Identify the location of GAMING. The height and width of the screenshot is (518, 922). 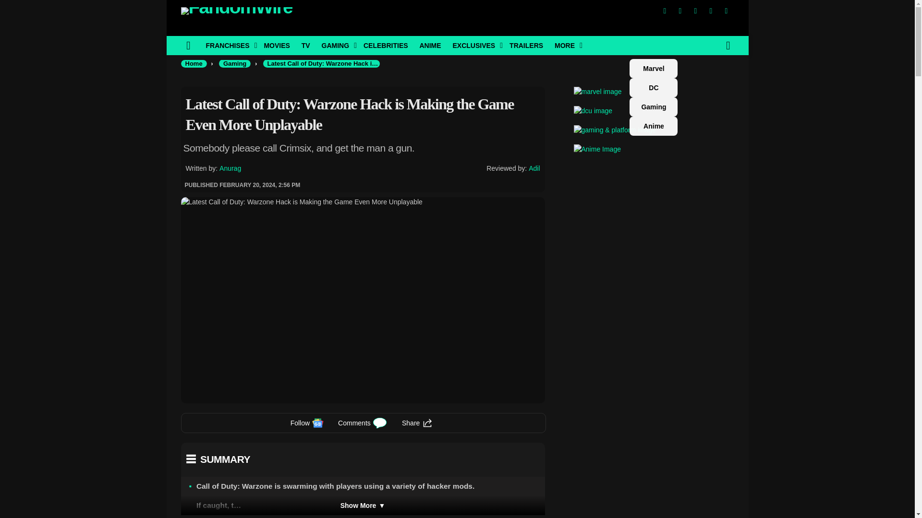
(337, 45).